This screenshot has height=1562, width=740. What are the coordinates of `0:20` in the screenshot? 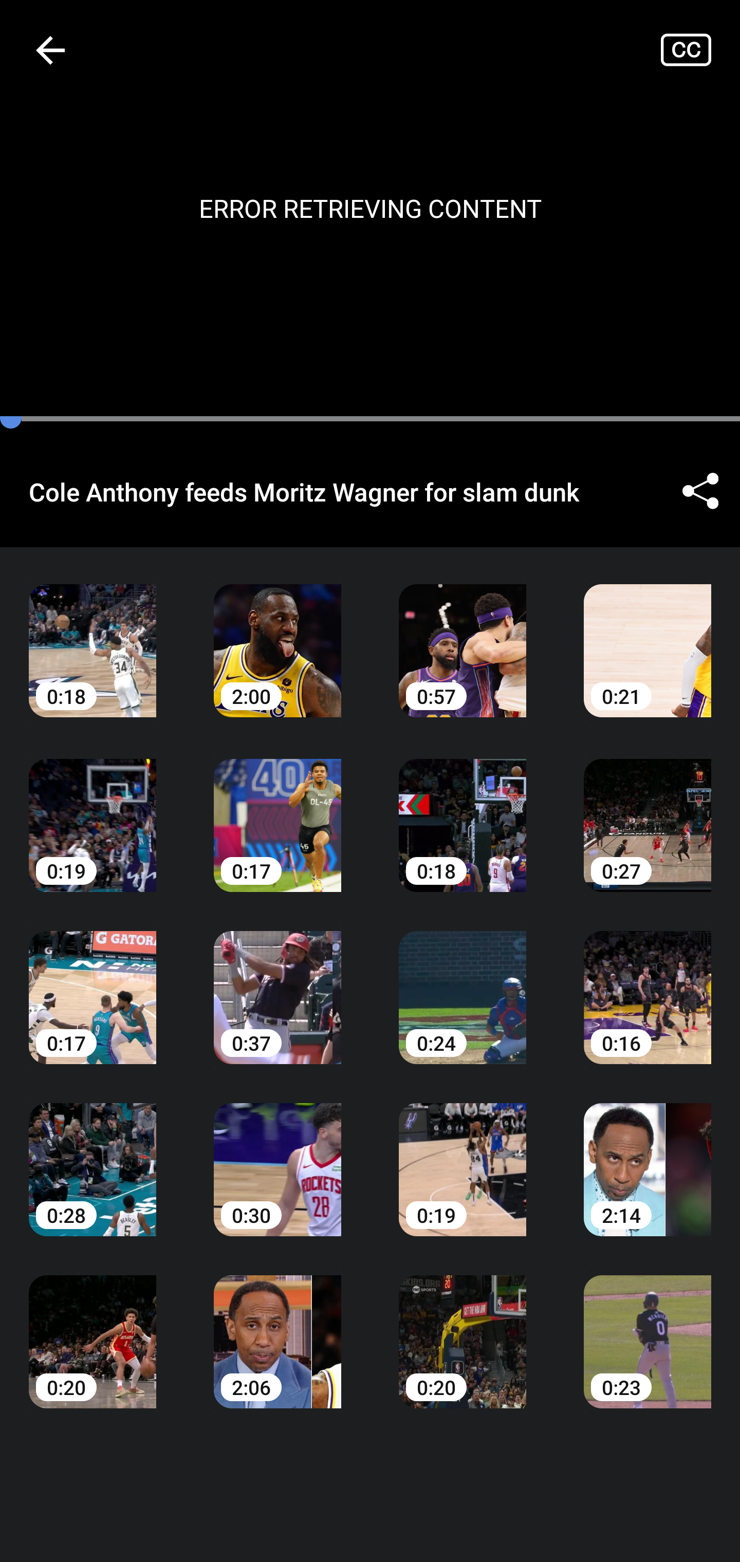 It's located at (92, 1328).